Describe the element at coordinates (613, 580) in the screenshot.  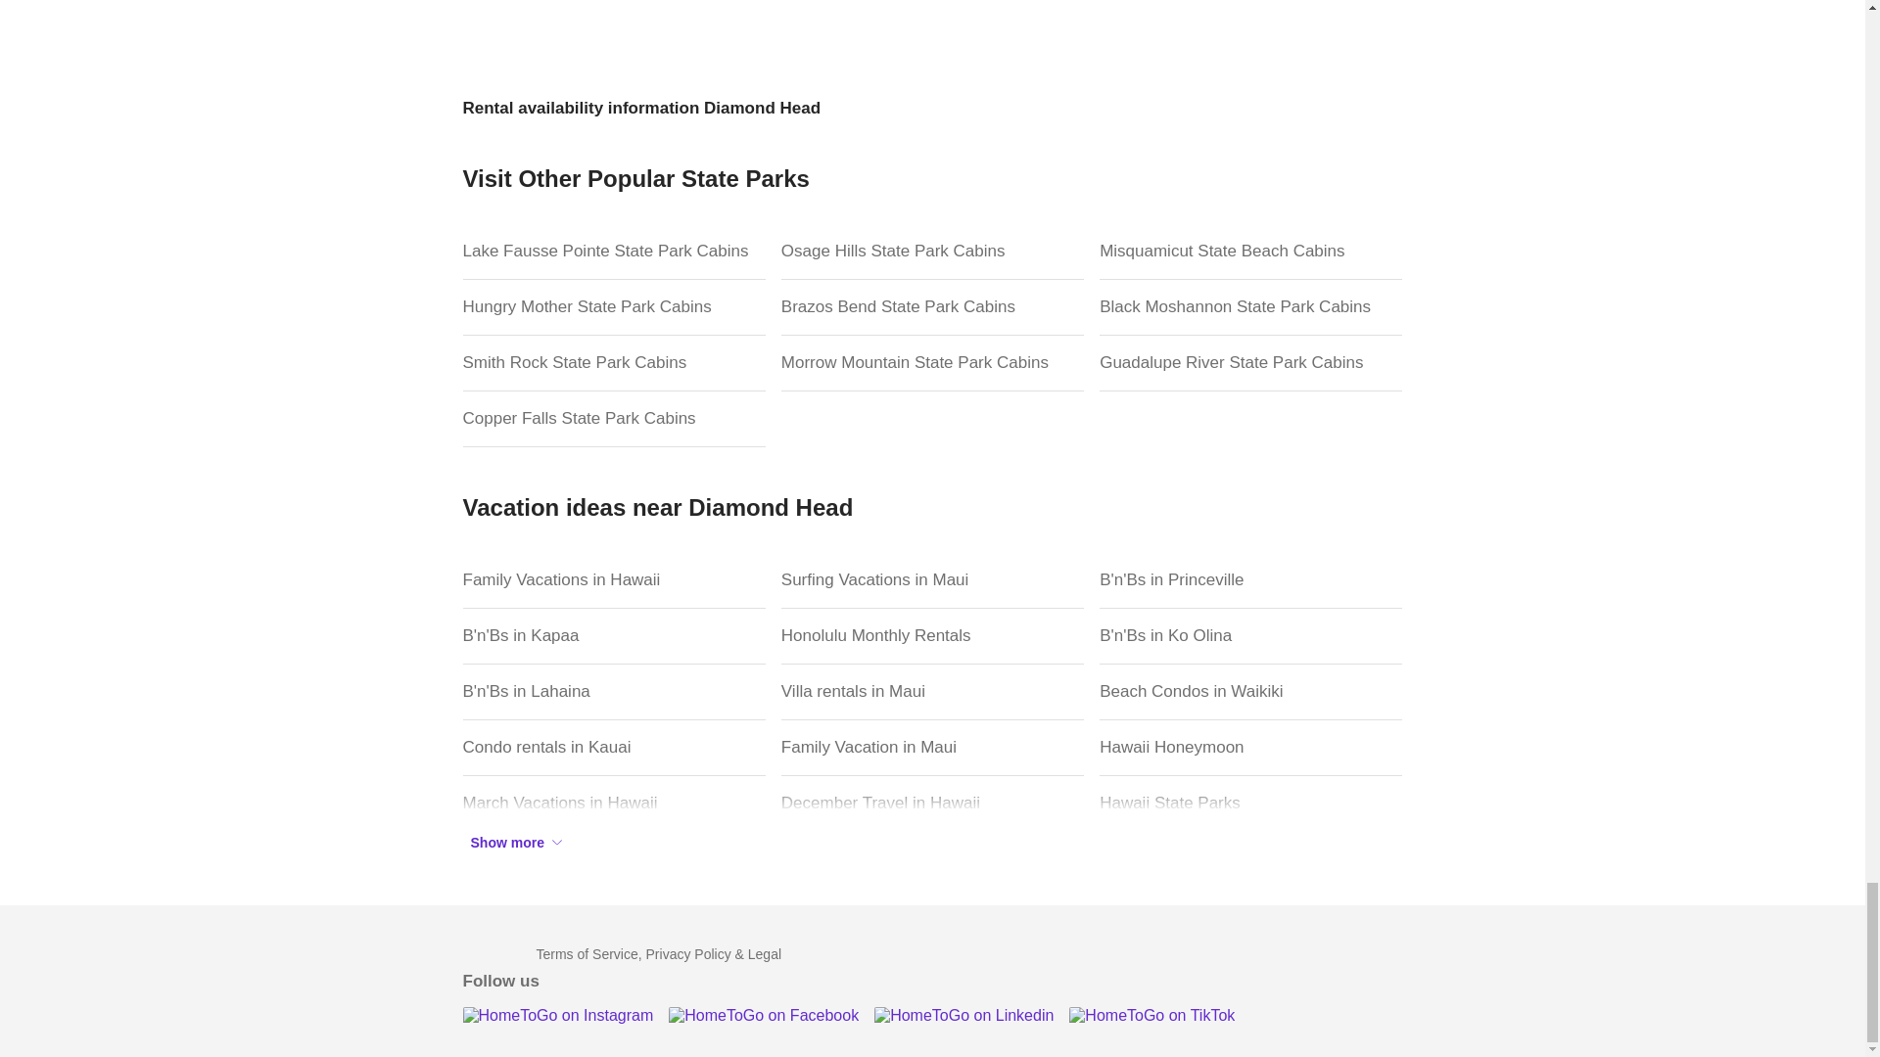
I see `Family Vacations in Hawaii` at that location.